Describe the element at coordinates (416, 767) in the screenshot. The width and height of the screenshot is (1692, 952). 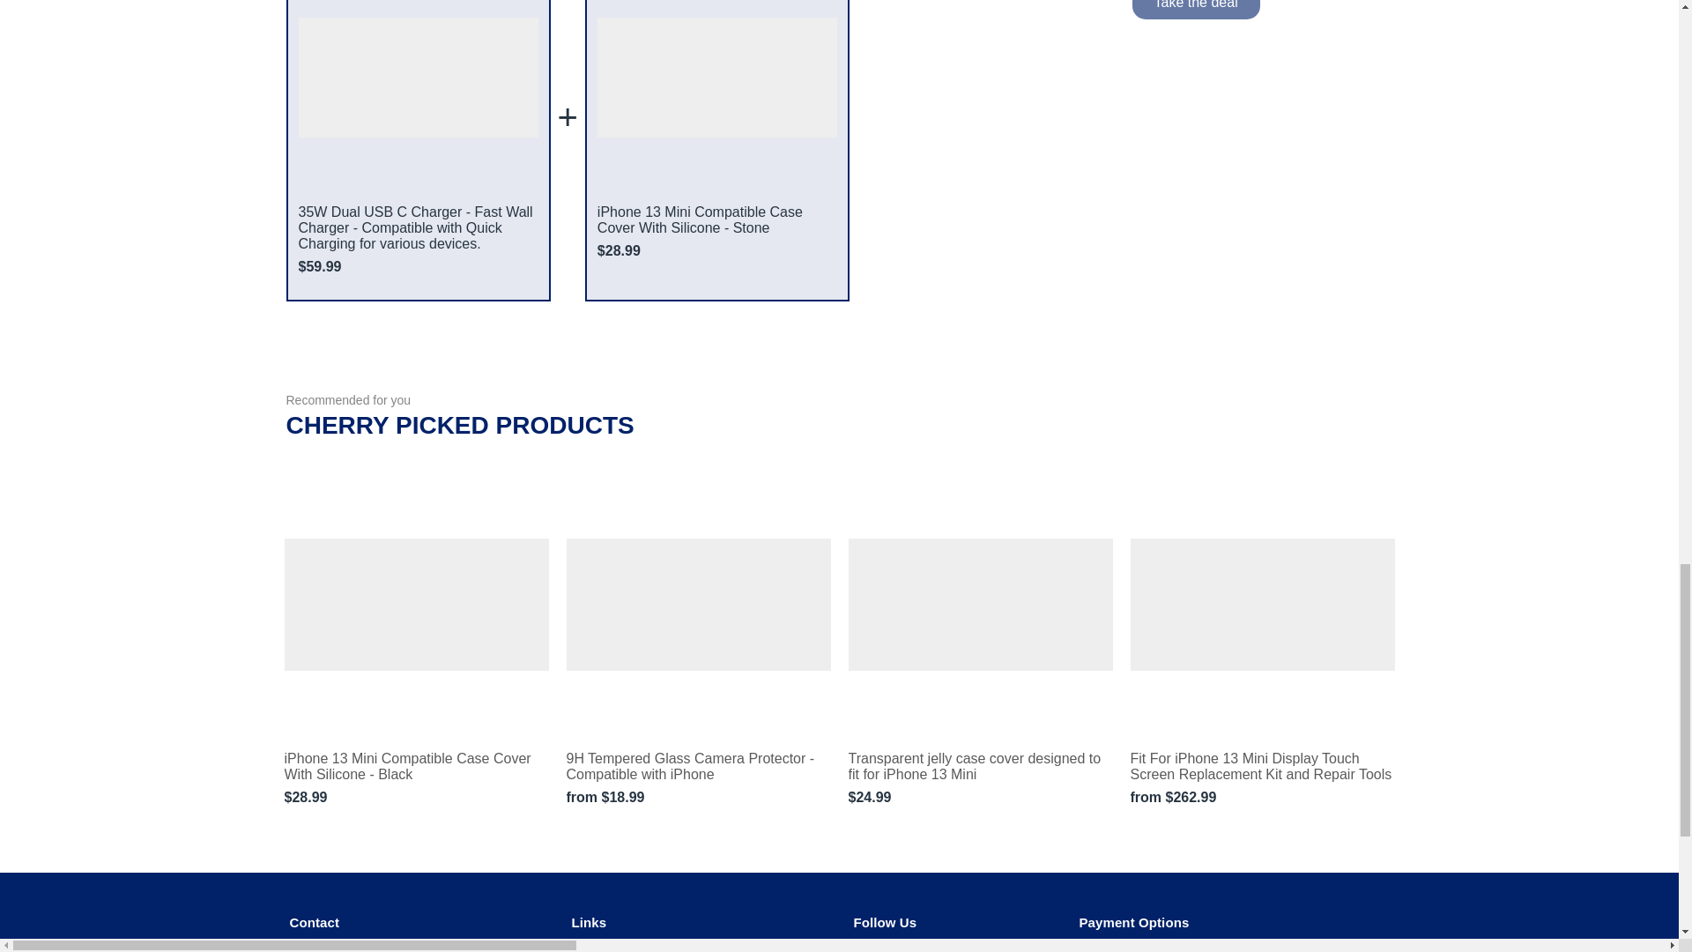
I see `iPhone 13 Mini Compatible Case Cover With Silicone - Black` at that location.